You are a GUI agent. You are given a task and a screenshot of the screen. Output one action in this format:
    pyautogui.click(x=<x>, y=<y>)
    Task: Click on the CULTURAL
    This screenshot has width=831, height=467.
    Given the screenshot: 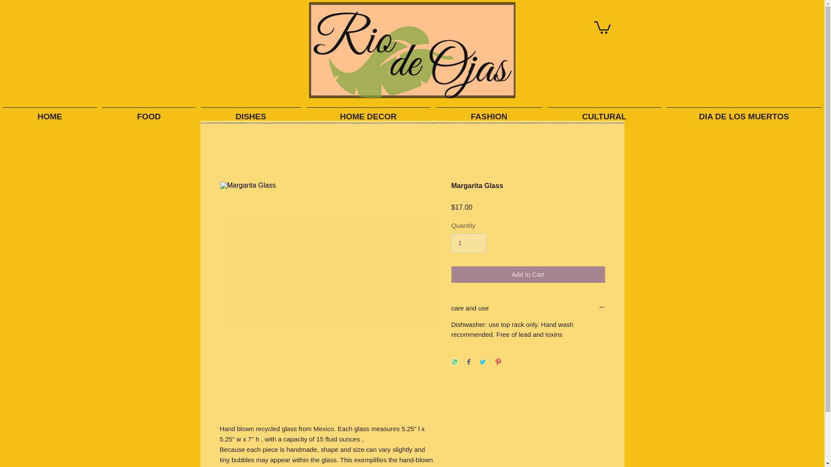 What is the action you would take?
    pyautogui.click(x=604, y=113)
    